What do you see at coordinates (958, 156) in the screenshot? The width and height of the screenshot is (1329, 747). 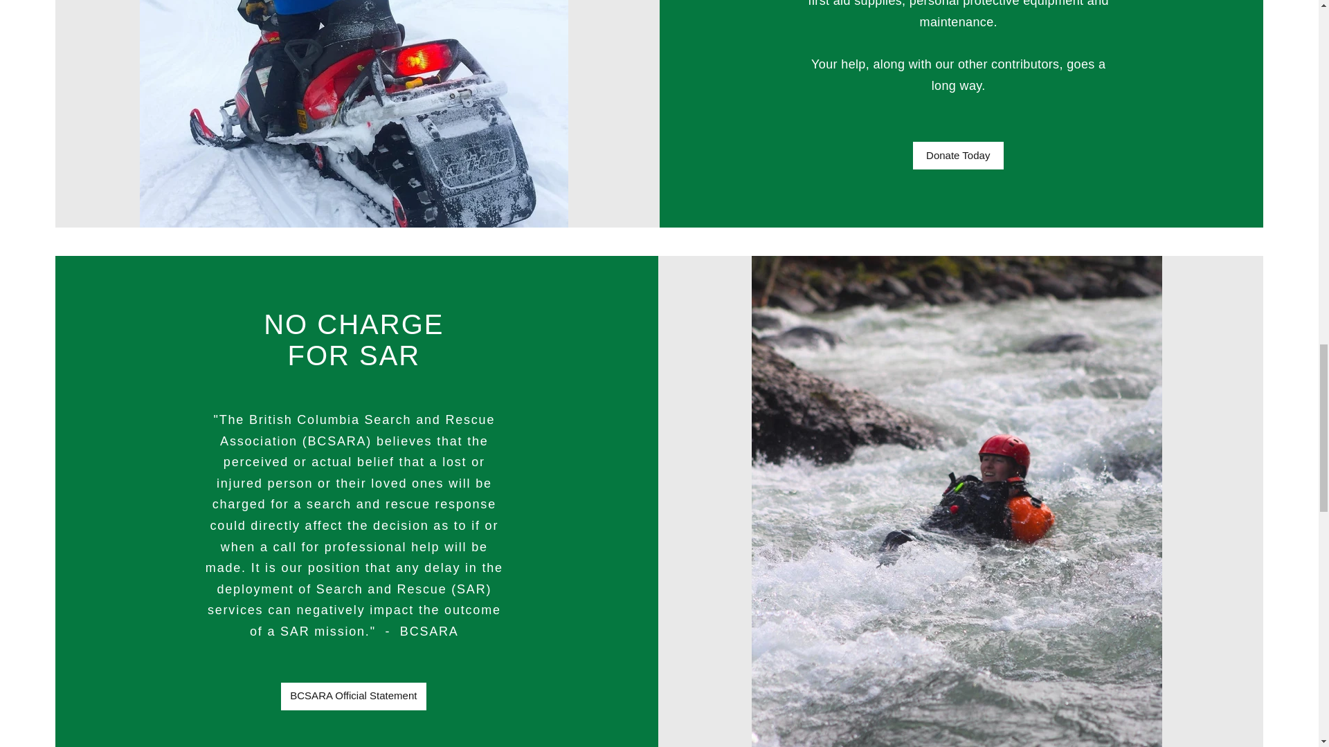 I see `Donate Today` at bounding box center [958, 156].